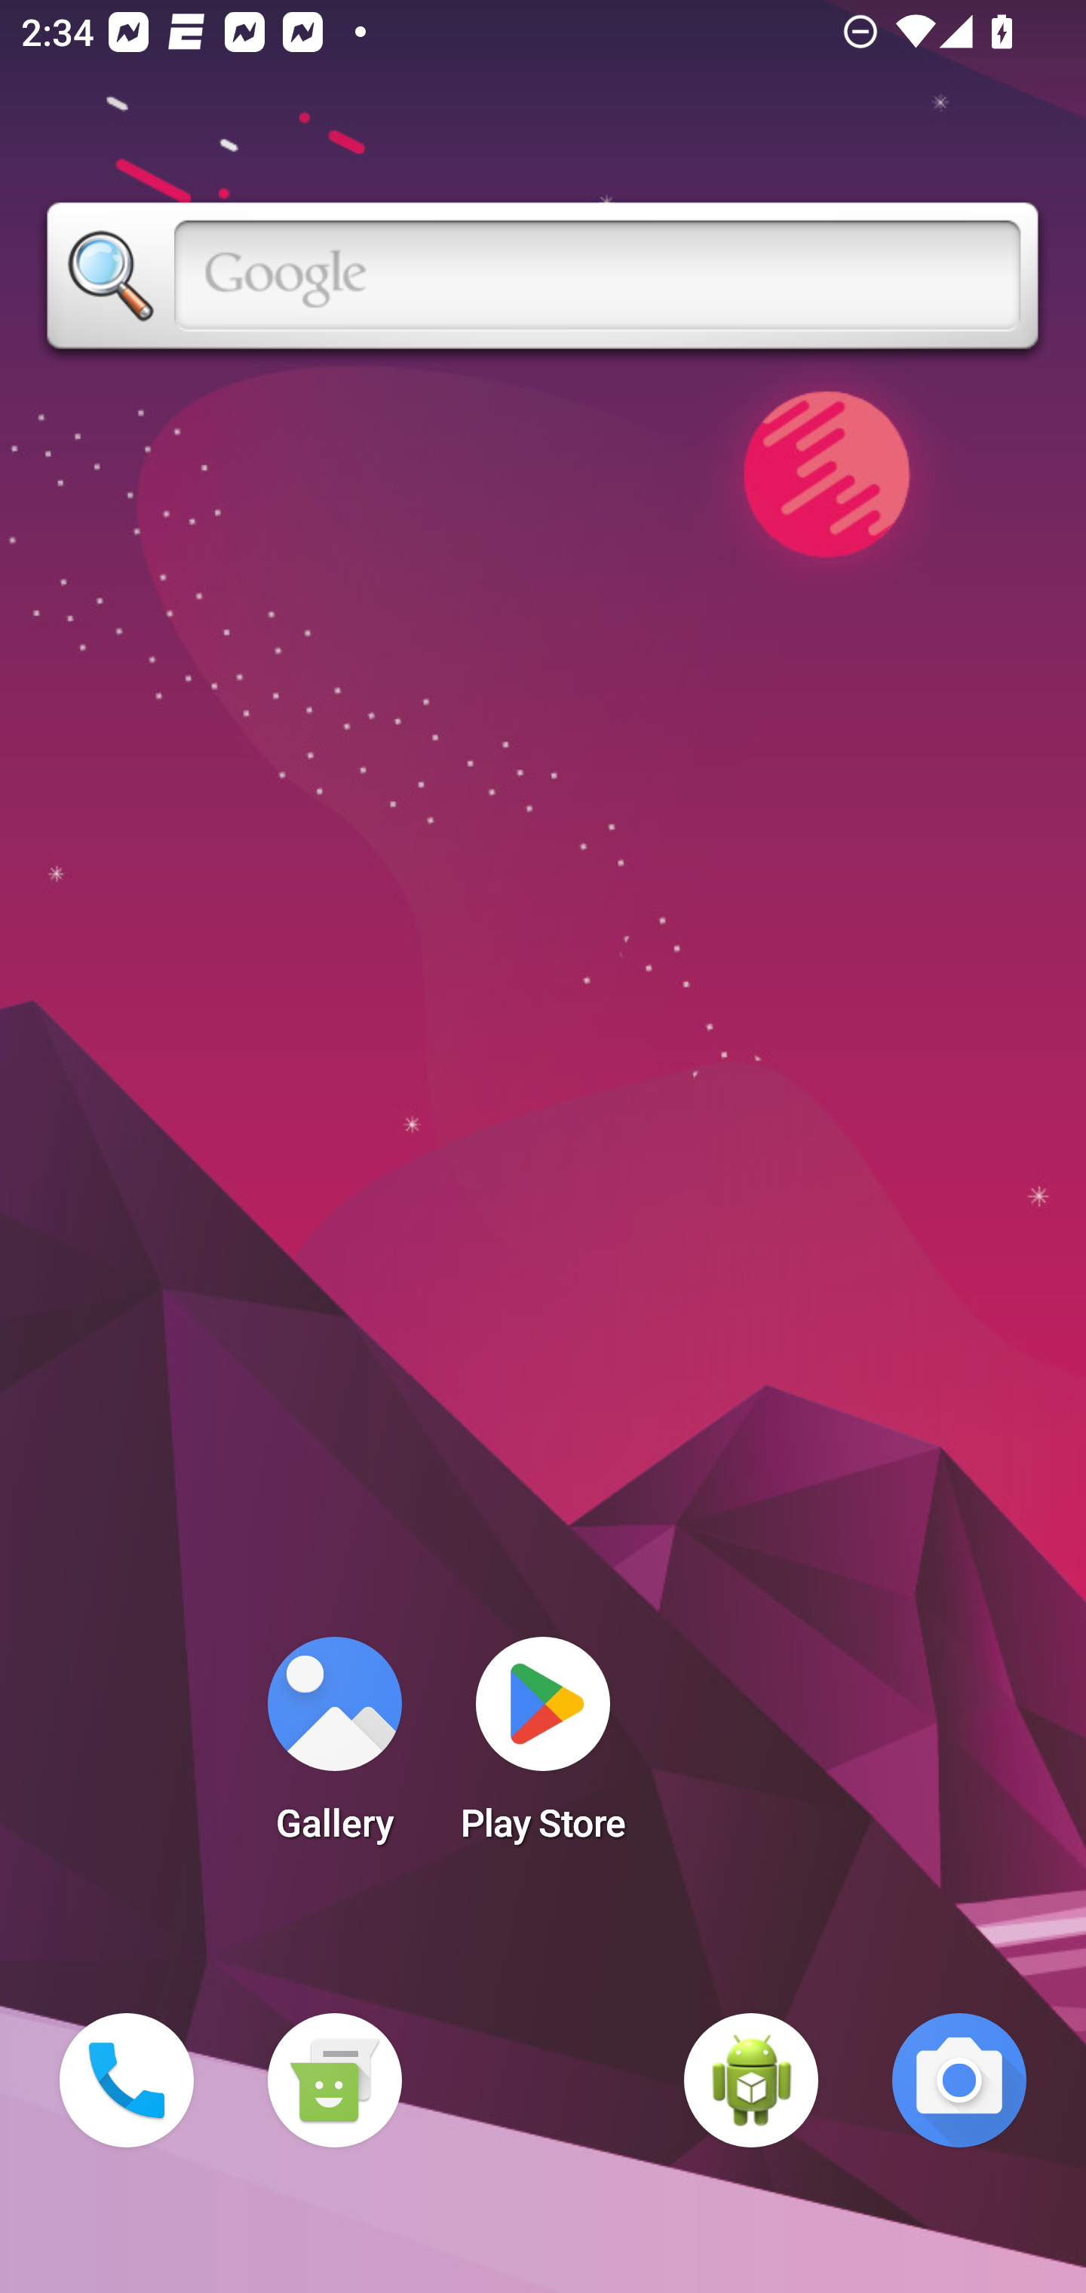  What do you see at coordinates (543, 1748) in the screenshot?
I see `Play Store` at bounding box center [543, 1748].